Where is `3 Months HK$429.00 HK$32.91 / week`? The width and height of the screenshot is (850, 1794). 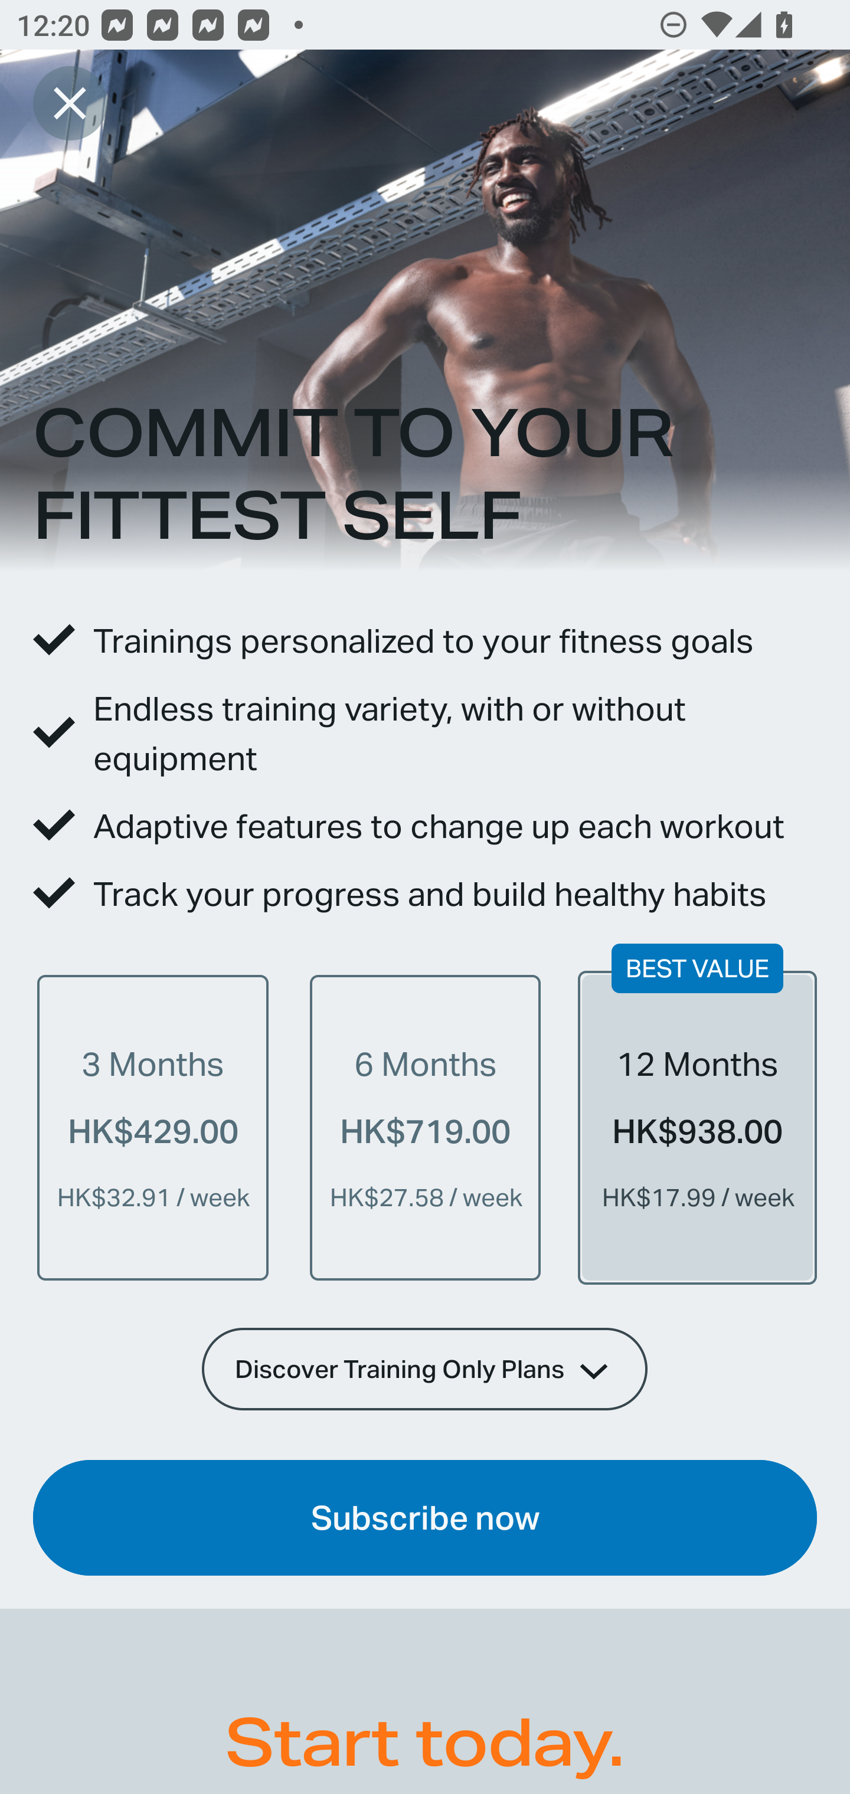
3 Months HK$429.00 HK$32.91 / week is located at coordinates (153, 1127).